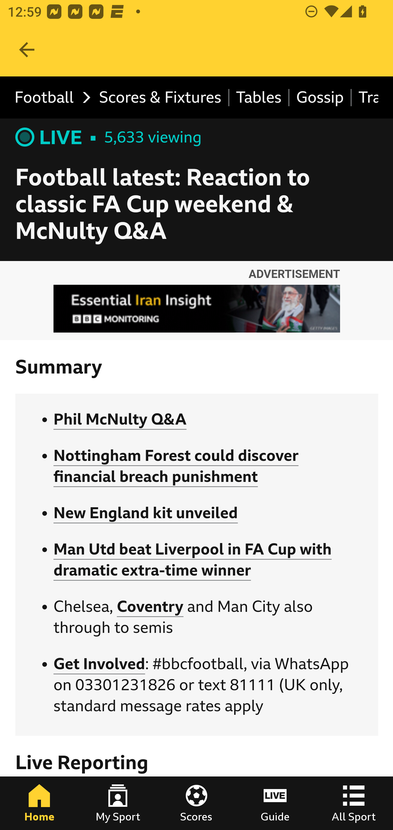  Describe the element at coordinates (275, 803) in the screenshot. I see `Guide` at that location.